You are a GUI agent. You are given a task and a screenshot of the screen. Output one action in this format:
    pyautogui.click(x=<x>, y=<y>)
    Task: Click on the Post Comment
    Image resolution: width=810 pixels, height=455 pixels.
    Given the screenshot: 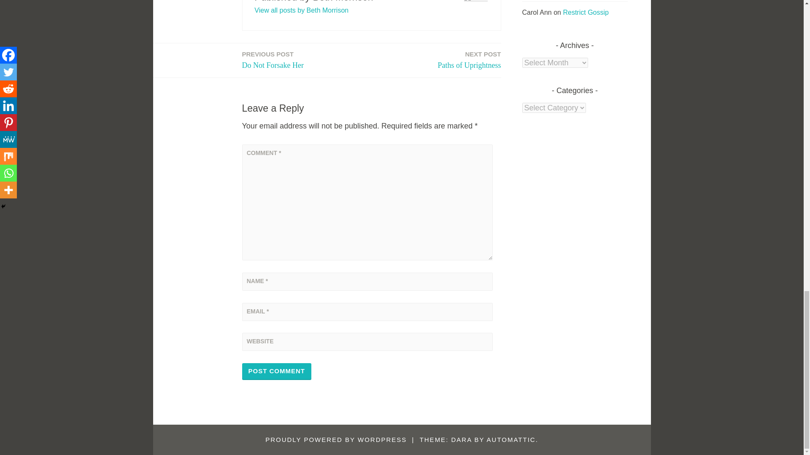 What is the action you would take?
    pyautogui.click(x=301, y=10)
    